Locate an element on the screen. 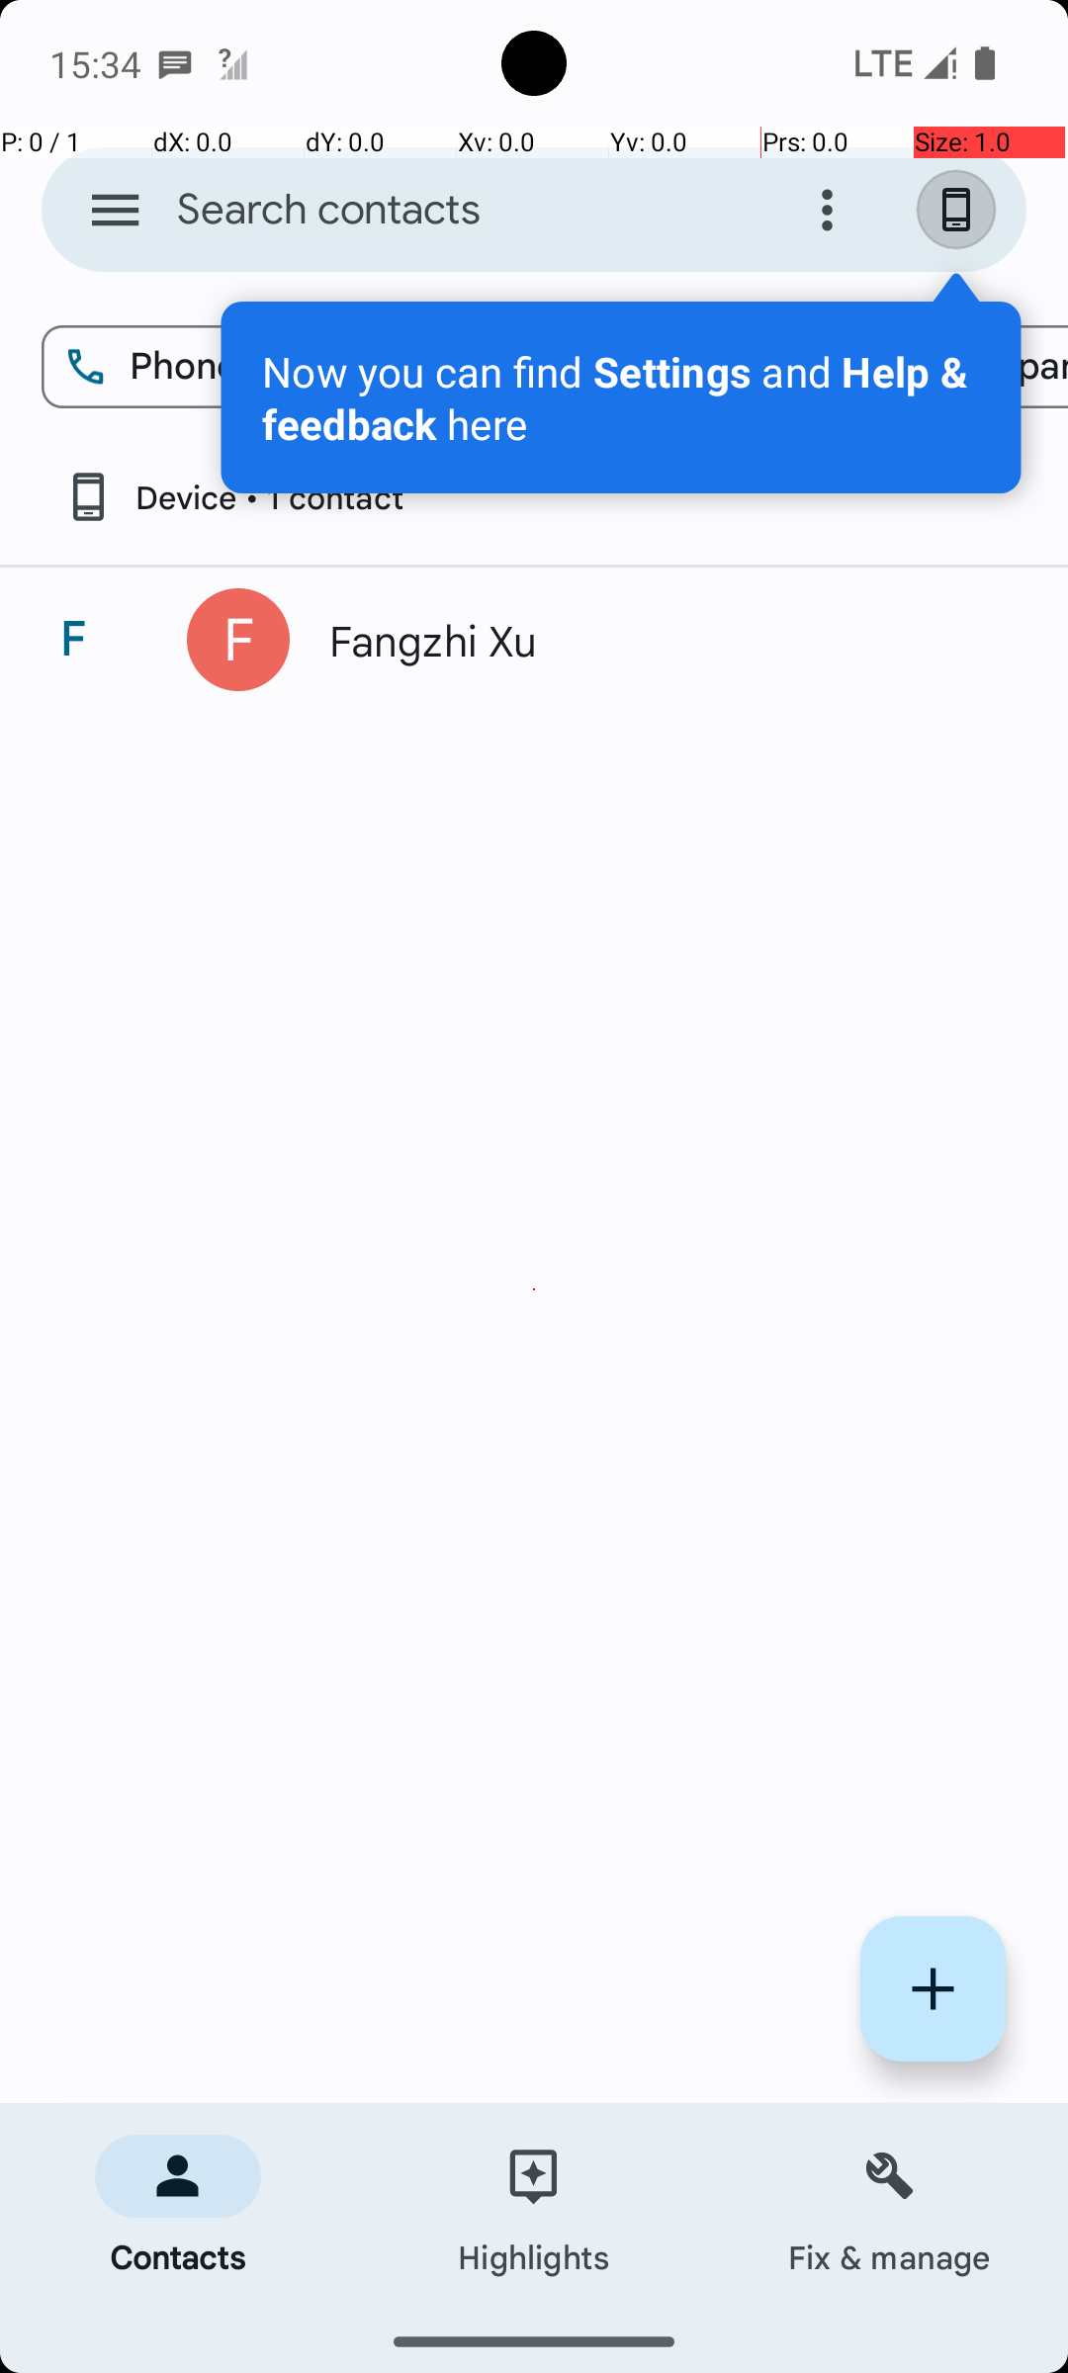 This screenshot has height=2373, width=1068. Now you can find Settings and Help & feedback here
Open account and settings. is located at coordinates (621, 397).